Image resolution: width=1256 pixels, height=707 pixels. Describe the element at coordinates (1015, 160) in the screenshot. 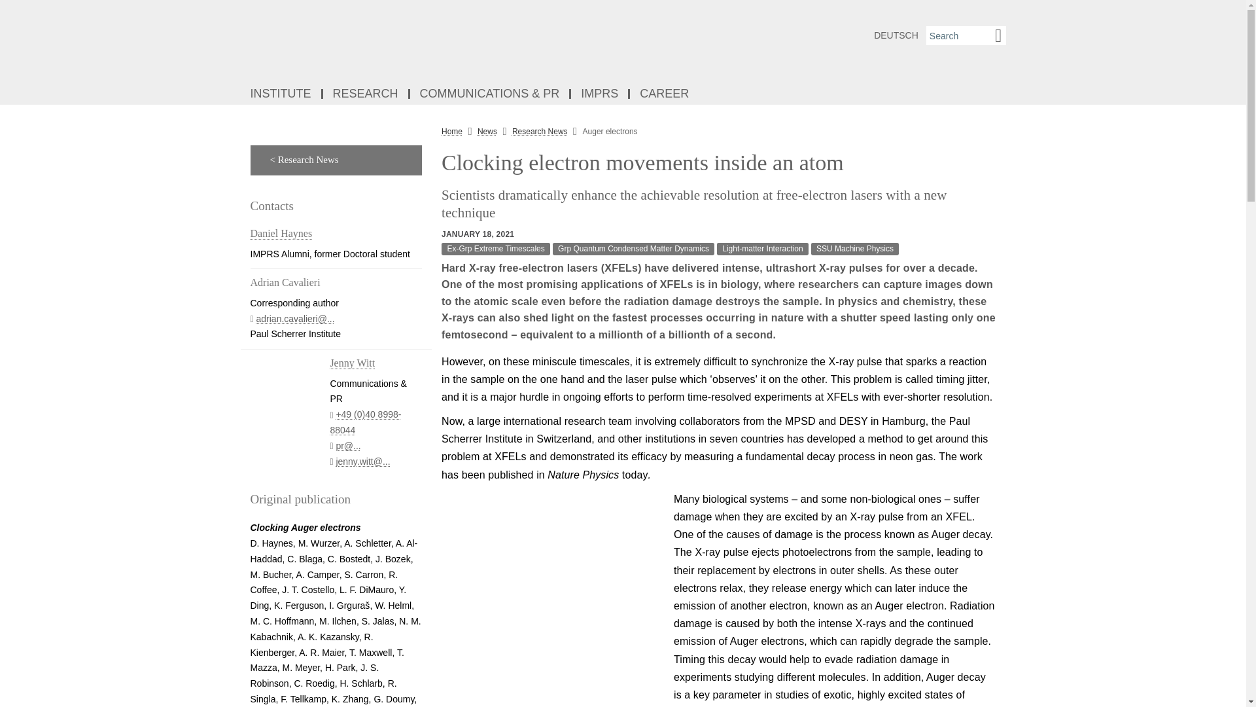

I see `Print` at that location.